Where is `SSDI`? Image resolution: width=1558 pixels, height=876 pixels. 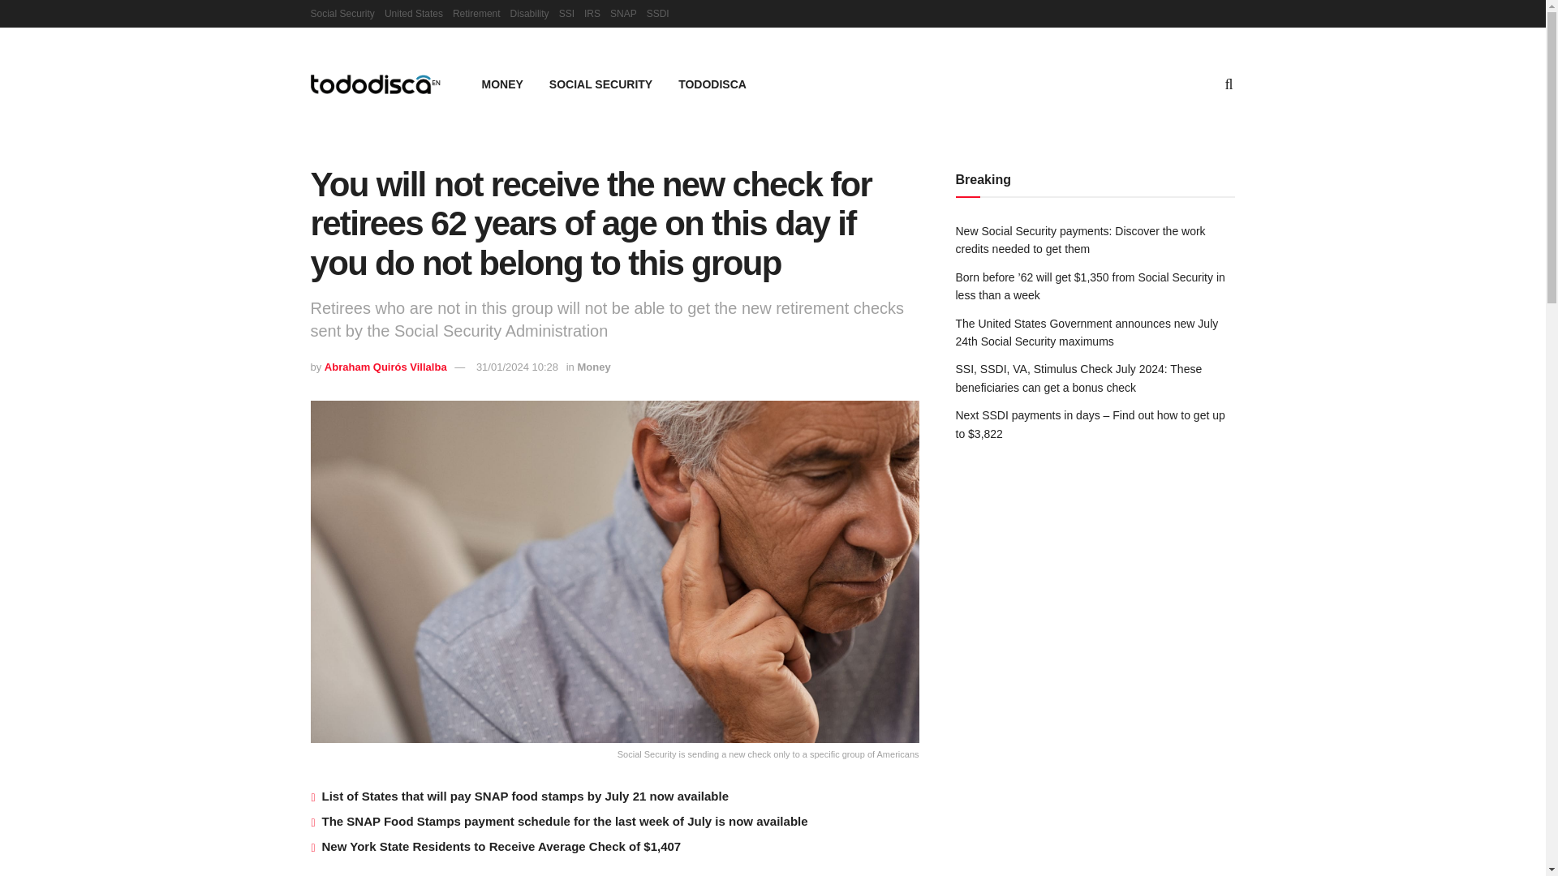 SSDI is located at coordinates (657, 13).